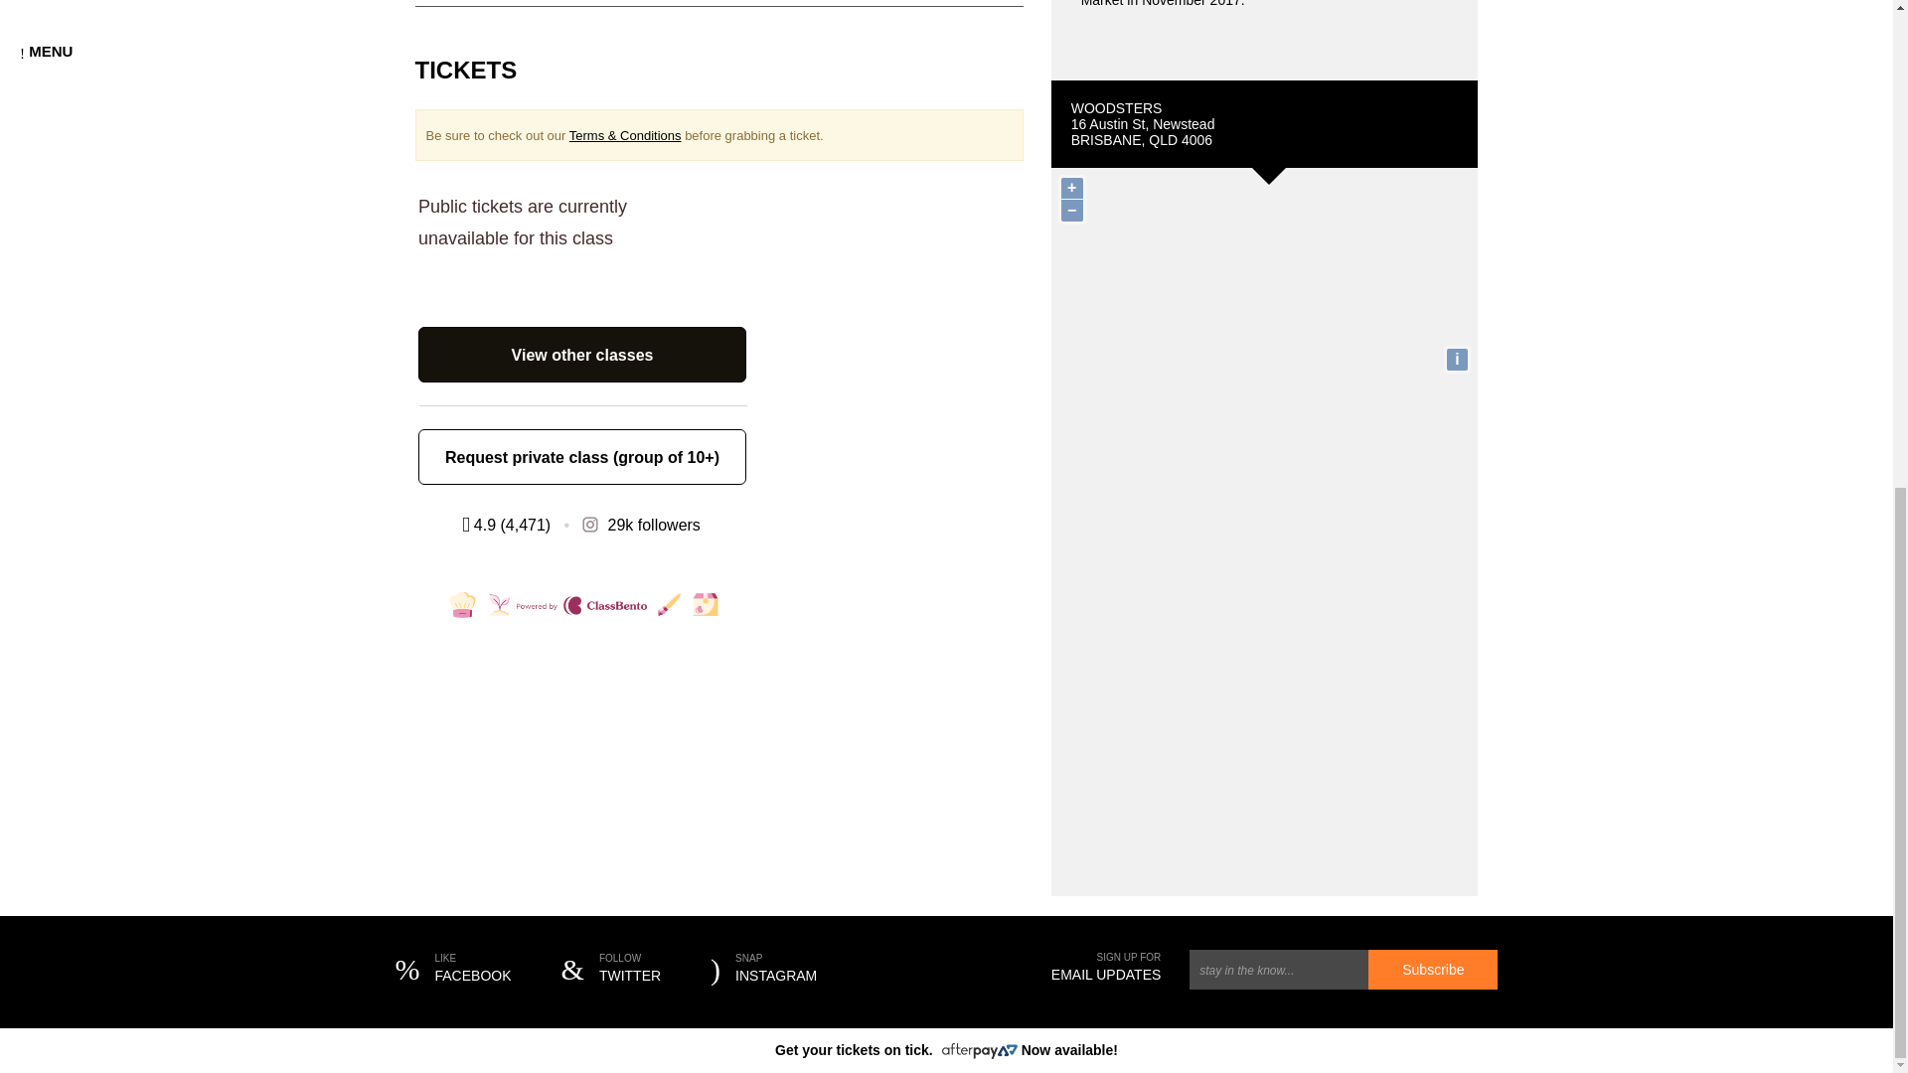 This screenshot has height=1073, width=1908. I want to click on i, so click(1433, 969).